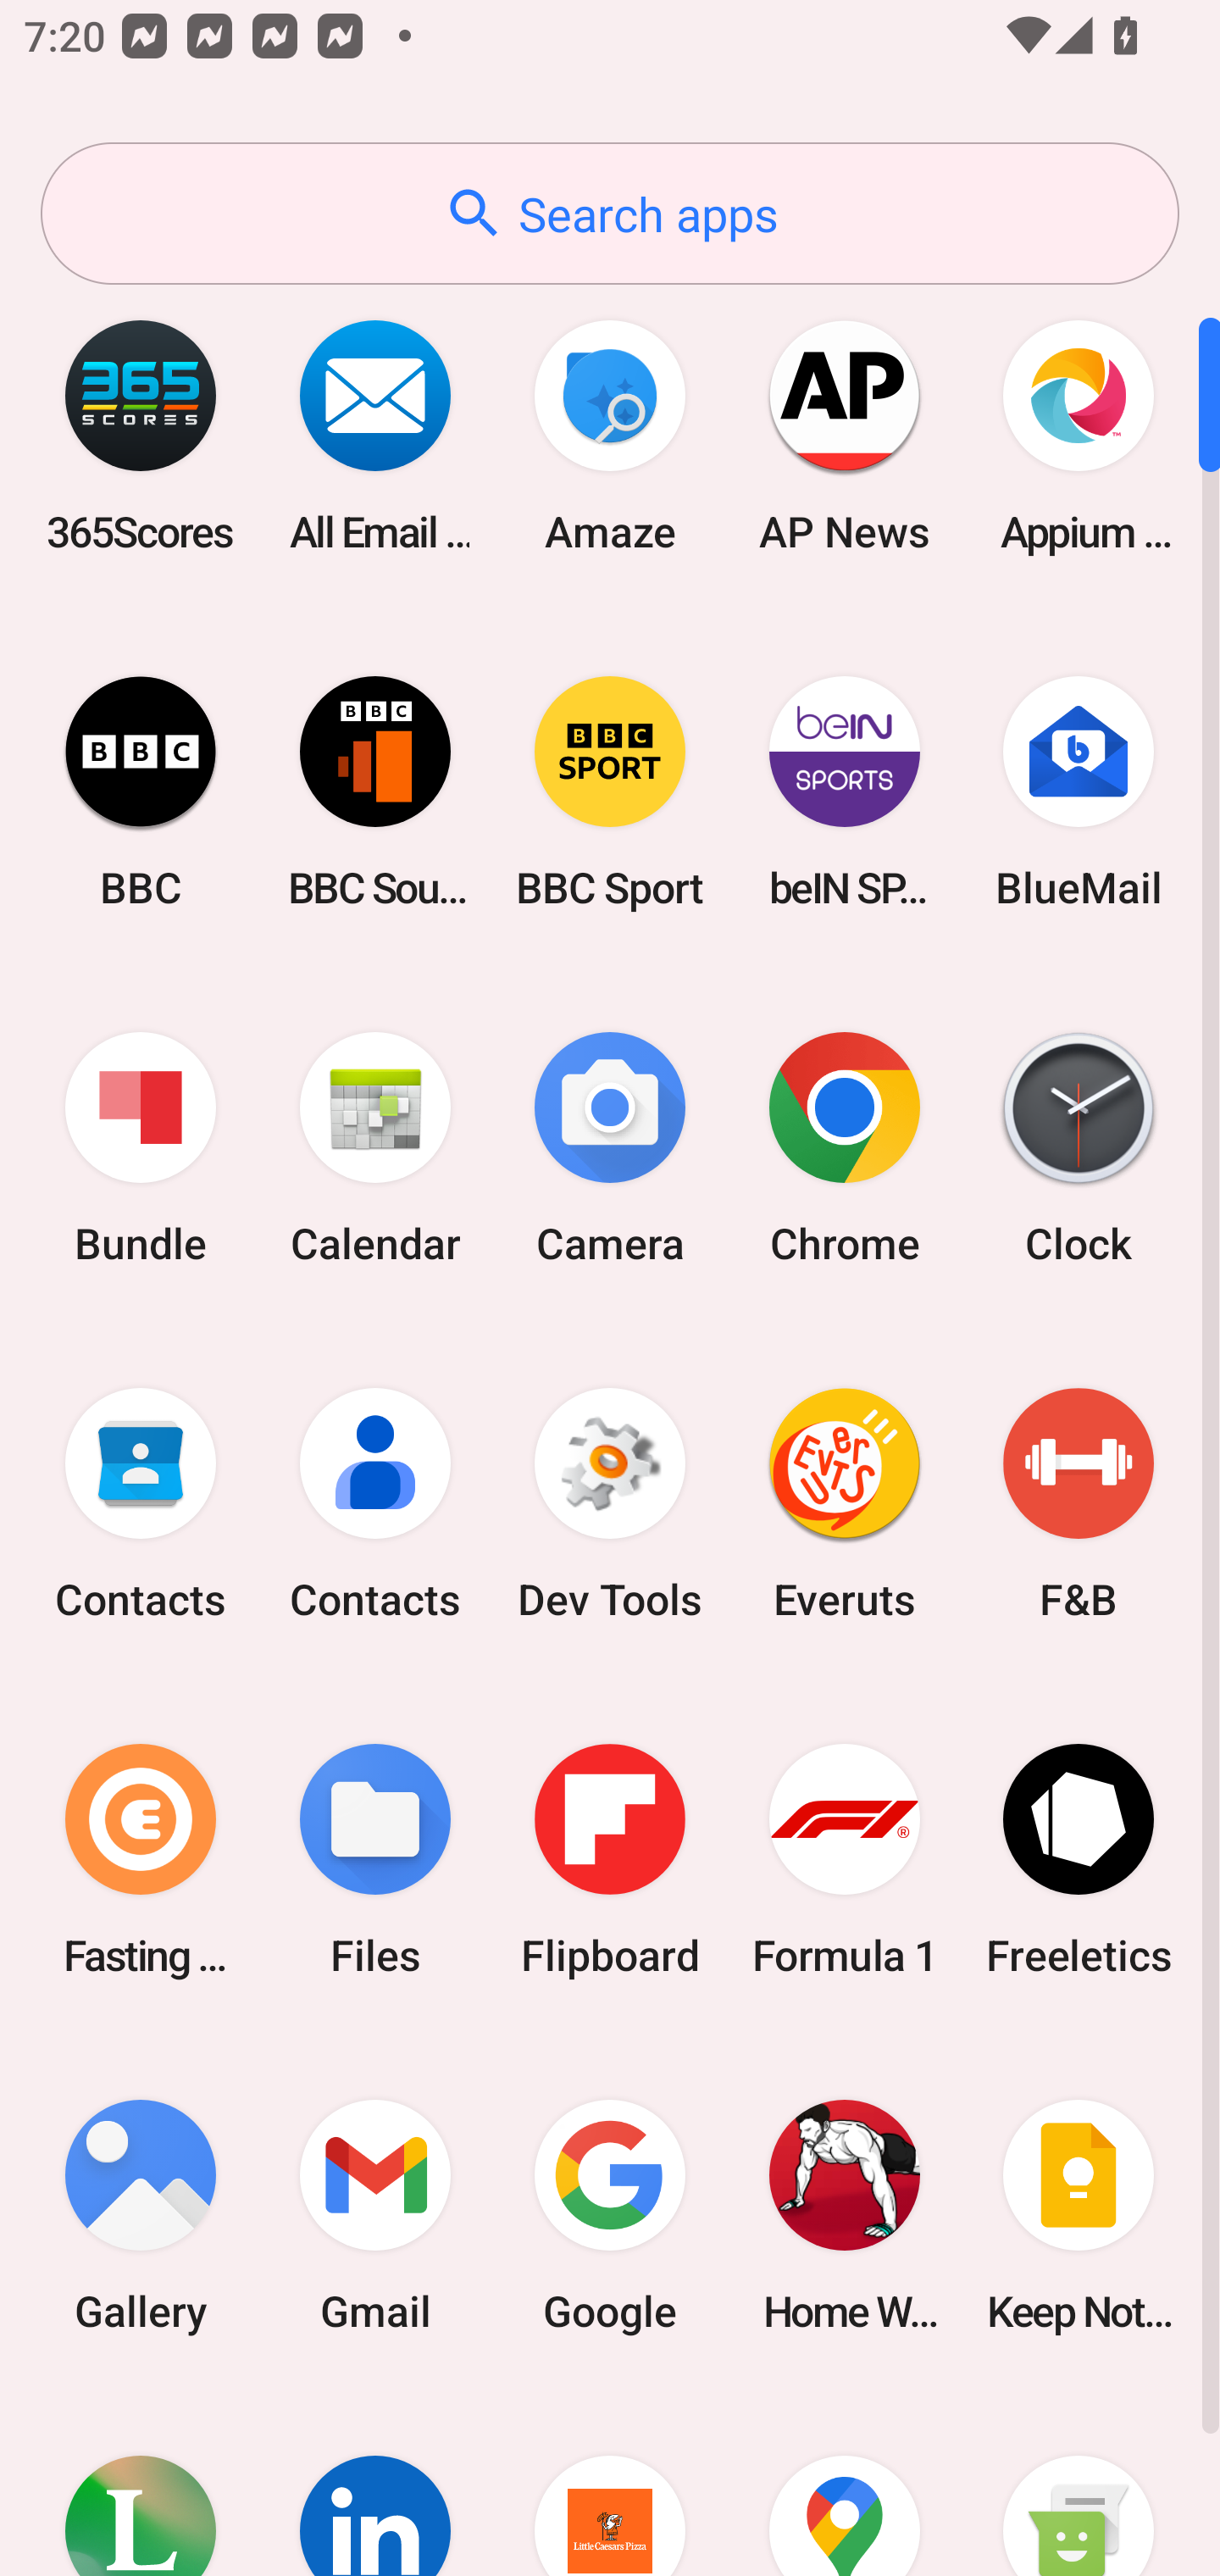  Describe the element at coordinates (1079, 436) in the screenshot. I see `Appium Settings` at that location.